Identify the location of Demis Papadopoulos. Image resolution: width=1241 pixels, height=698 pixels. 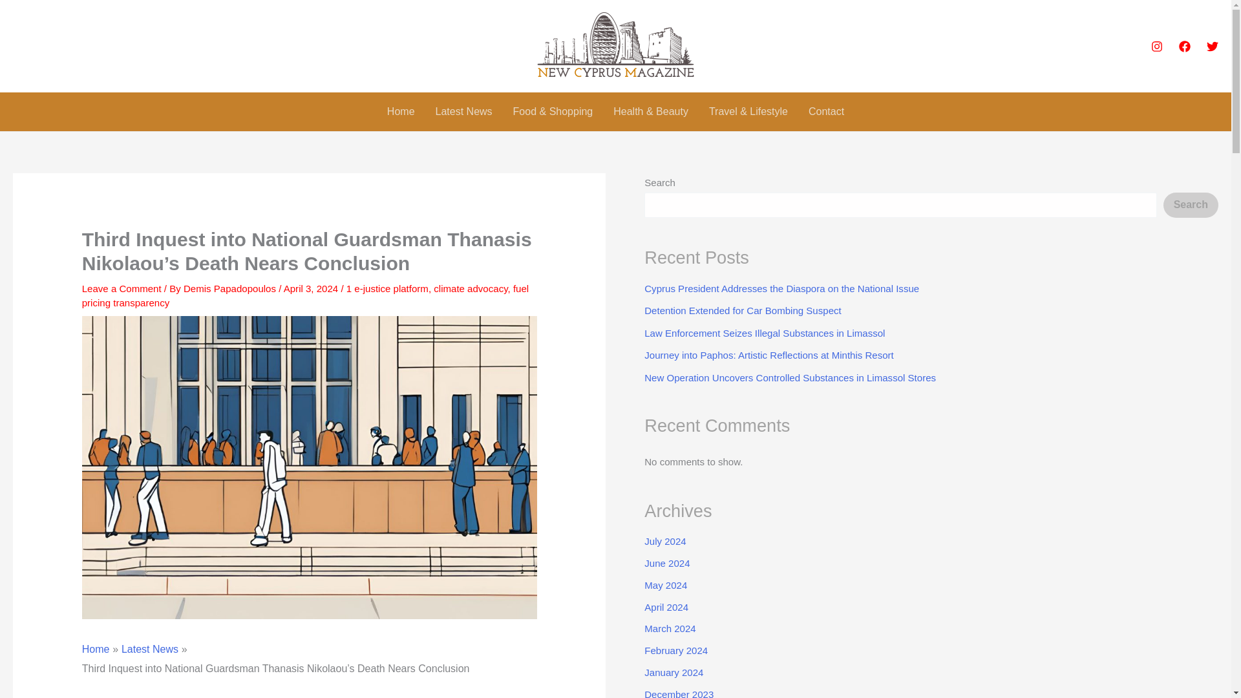
(231, 288).